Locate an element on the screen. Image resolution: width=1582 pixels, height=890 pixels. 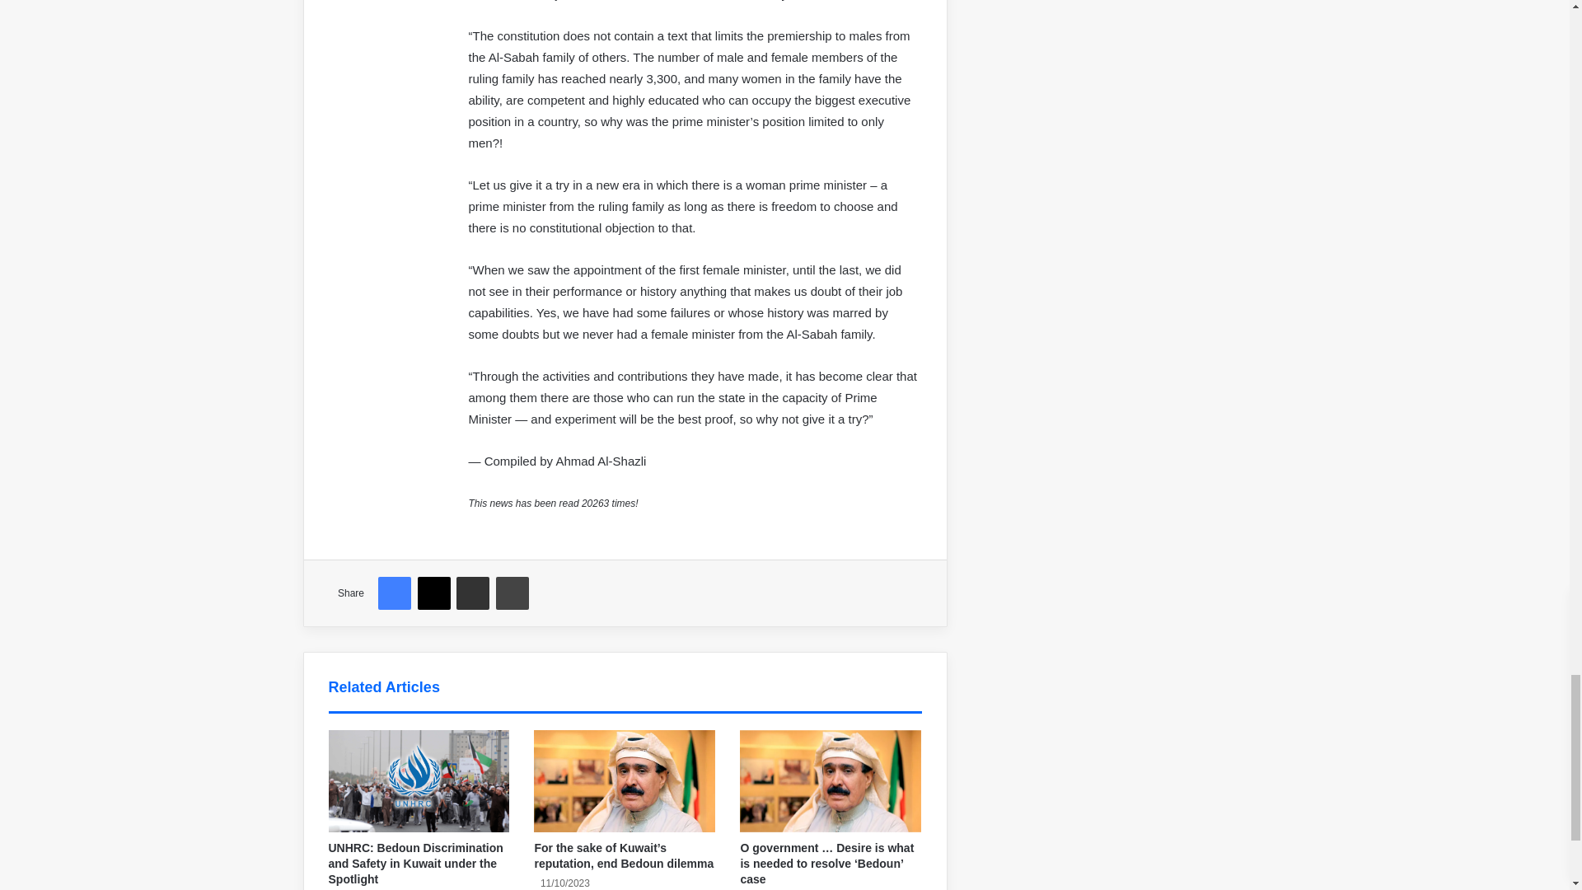
Facebook is located at coordinates (394, 593).